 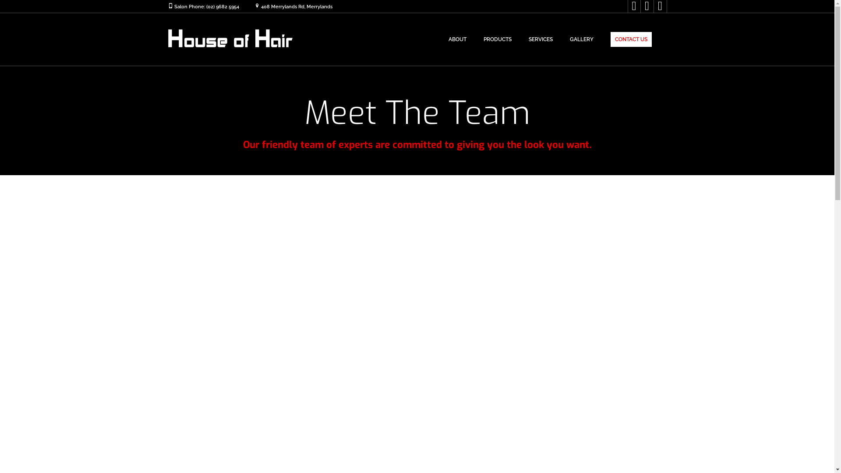 I want to click on GALLERY, so click(x=581, y=39).